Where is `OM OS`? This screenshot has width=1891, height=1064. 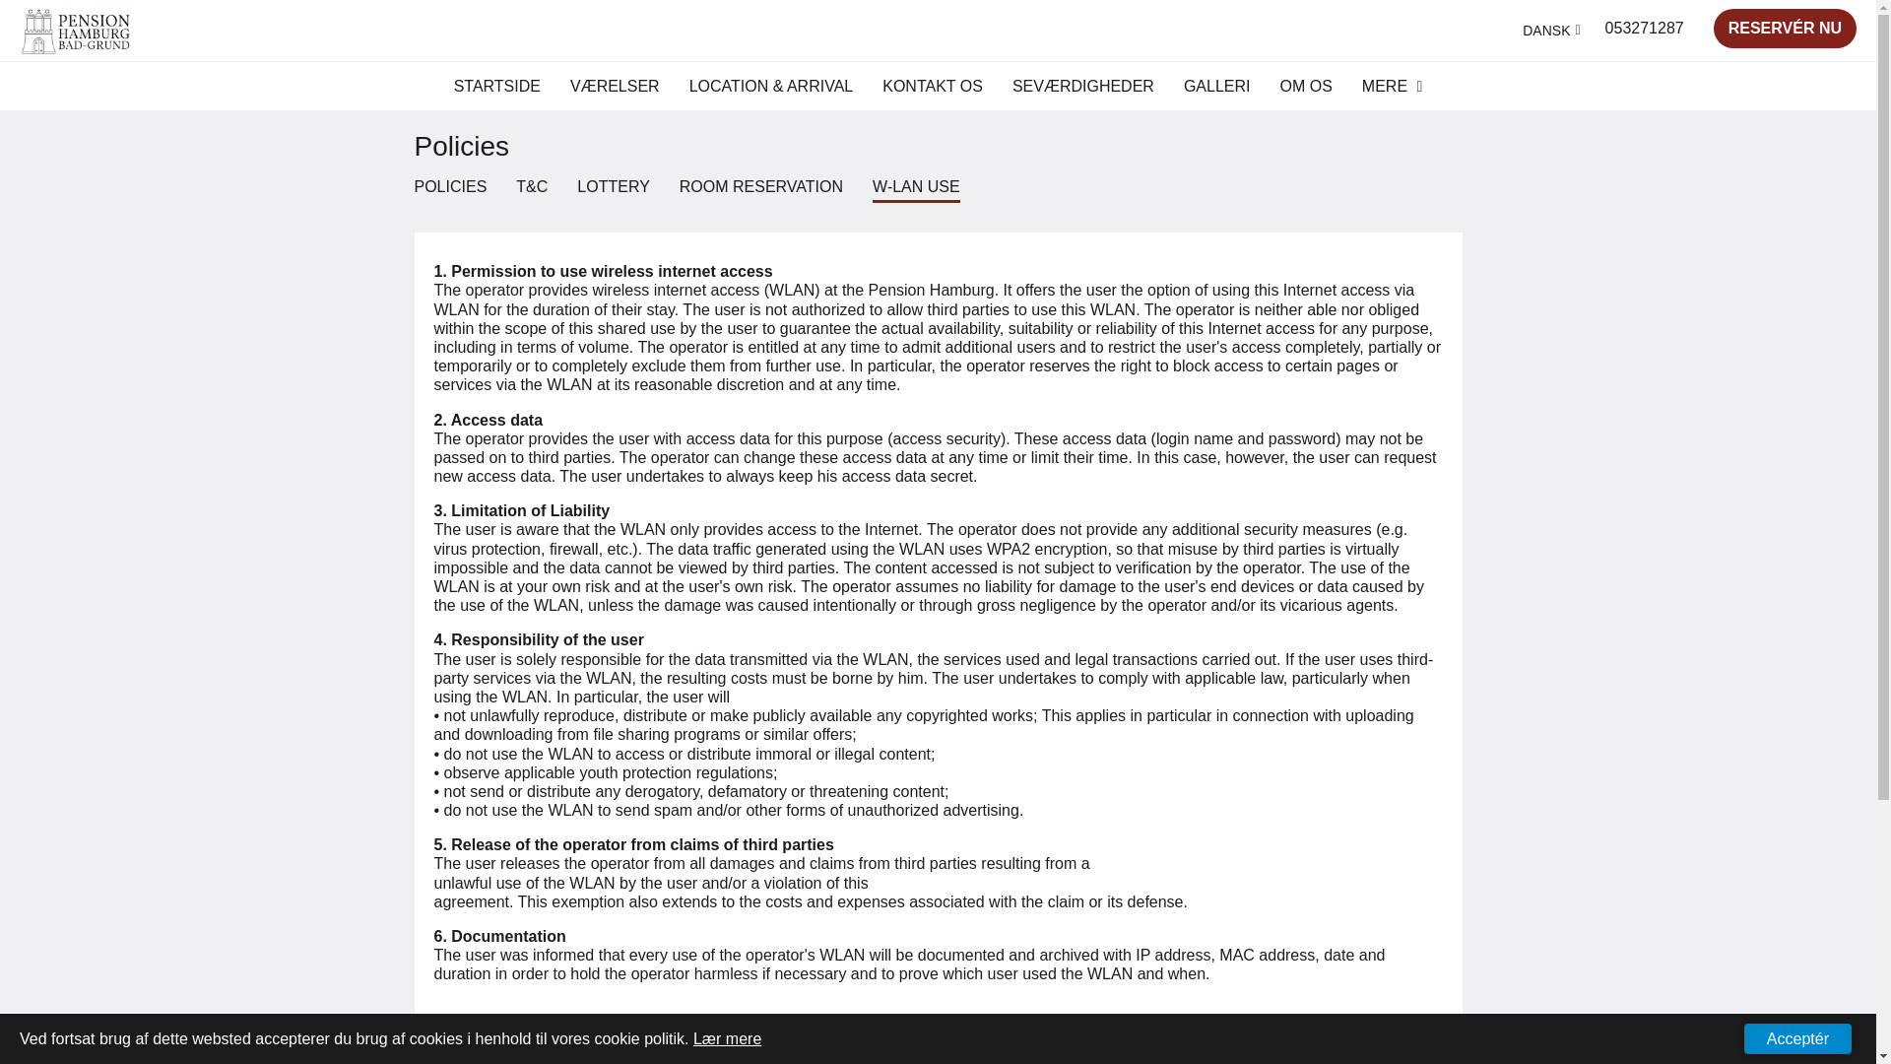
OM OS is located at coordinates (1306, 87).